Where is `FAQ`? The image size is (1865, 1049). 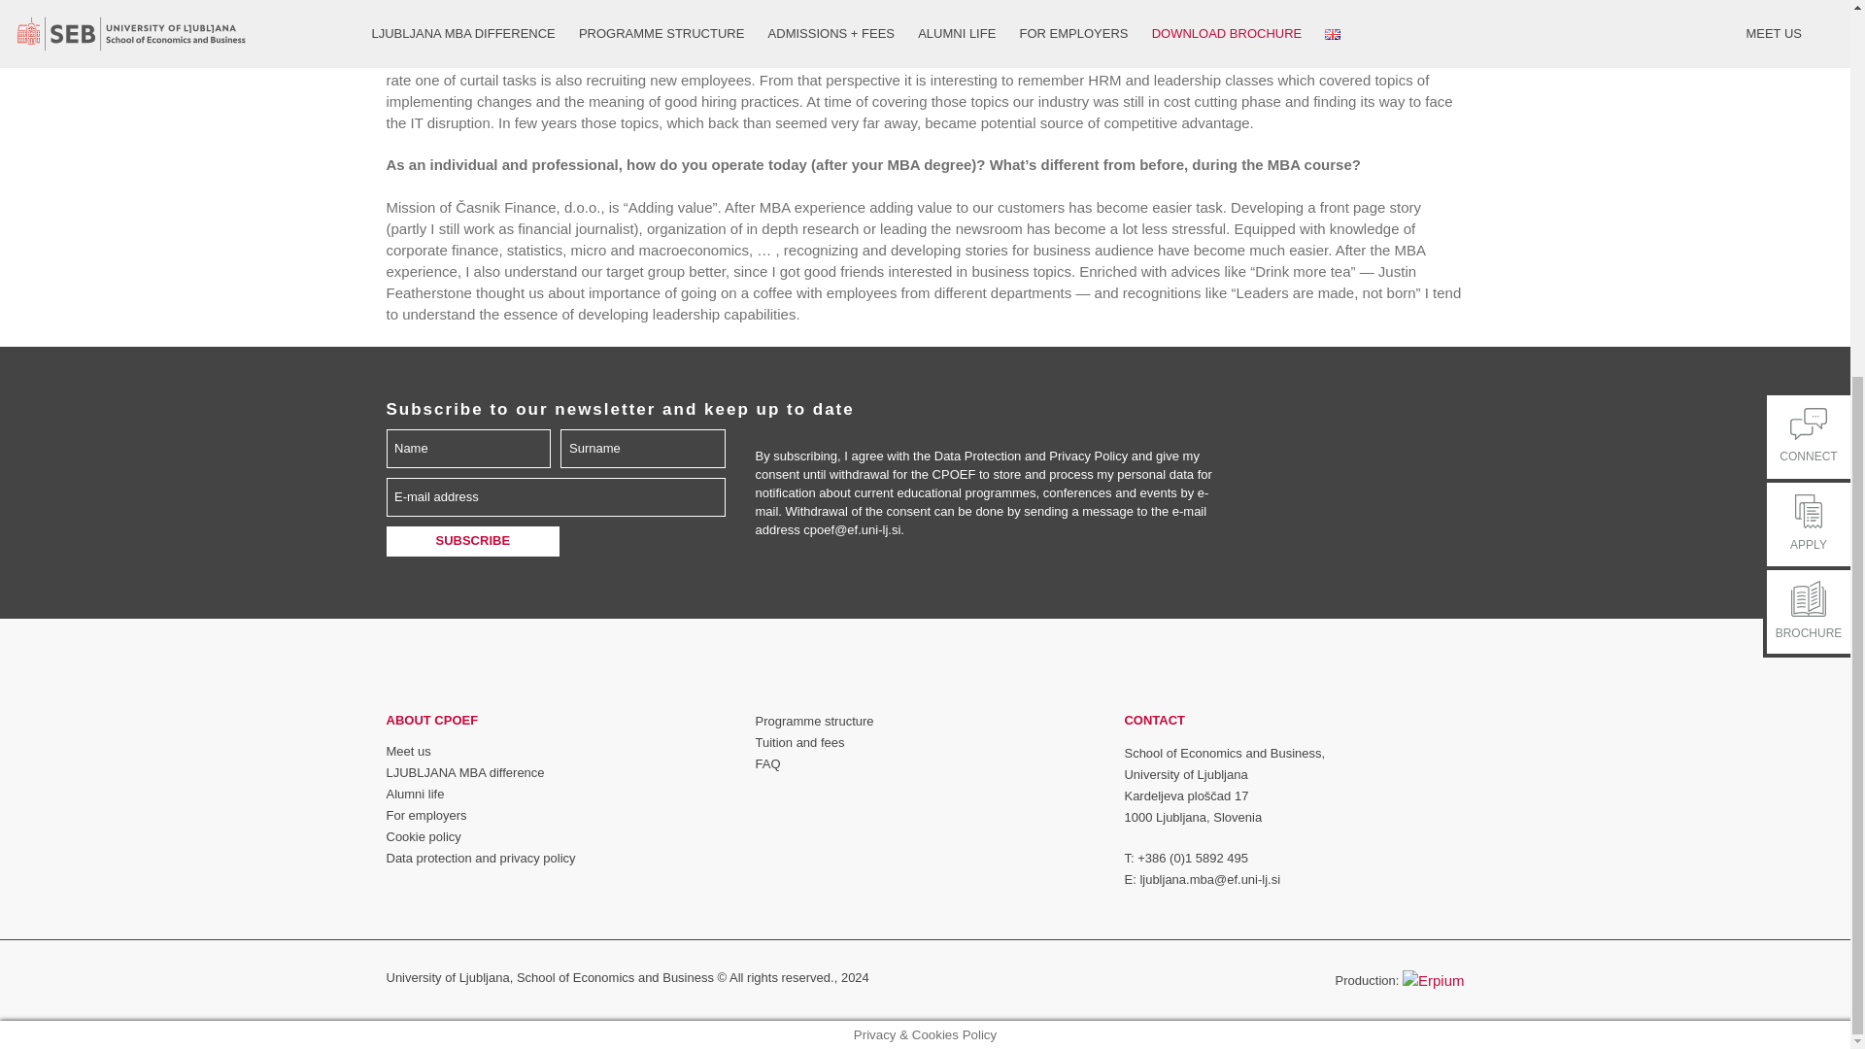 FAQ is located at coordinates (767, 763).